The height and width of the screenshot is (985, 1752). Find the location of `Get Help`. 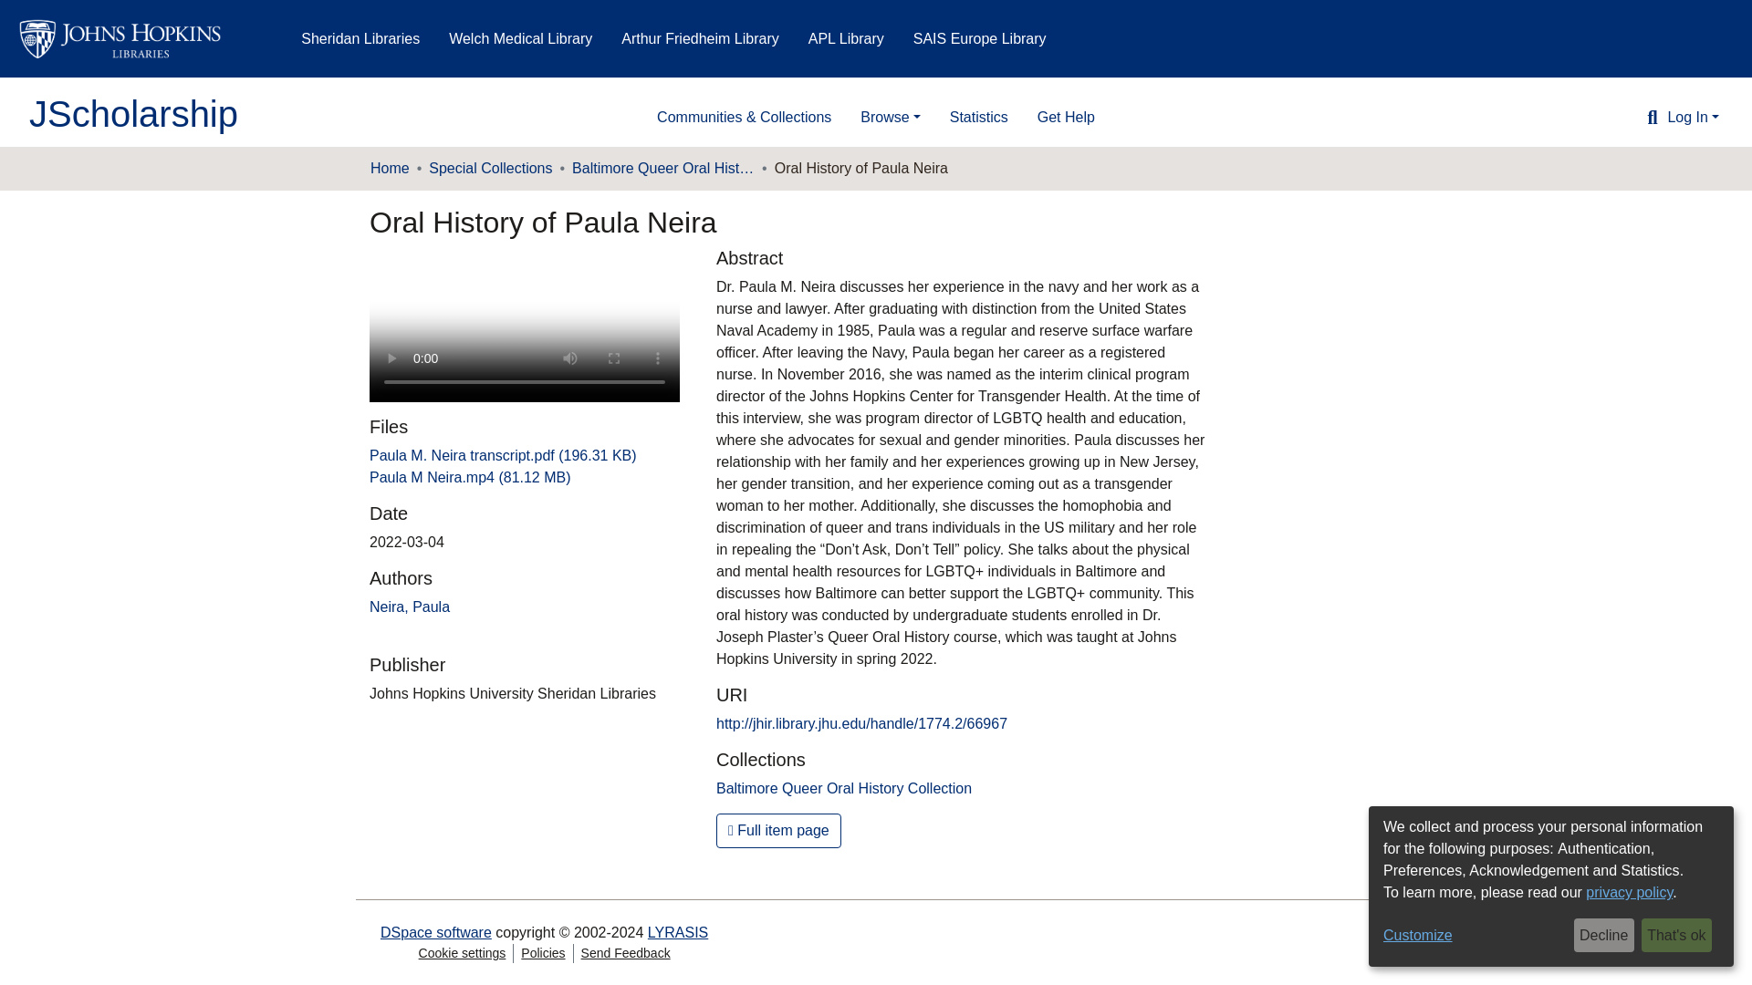

Get Help is located at coordinates (1066, 118).